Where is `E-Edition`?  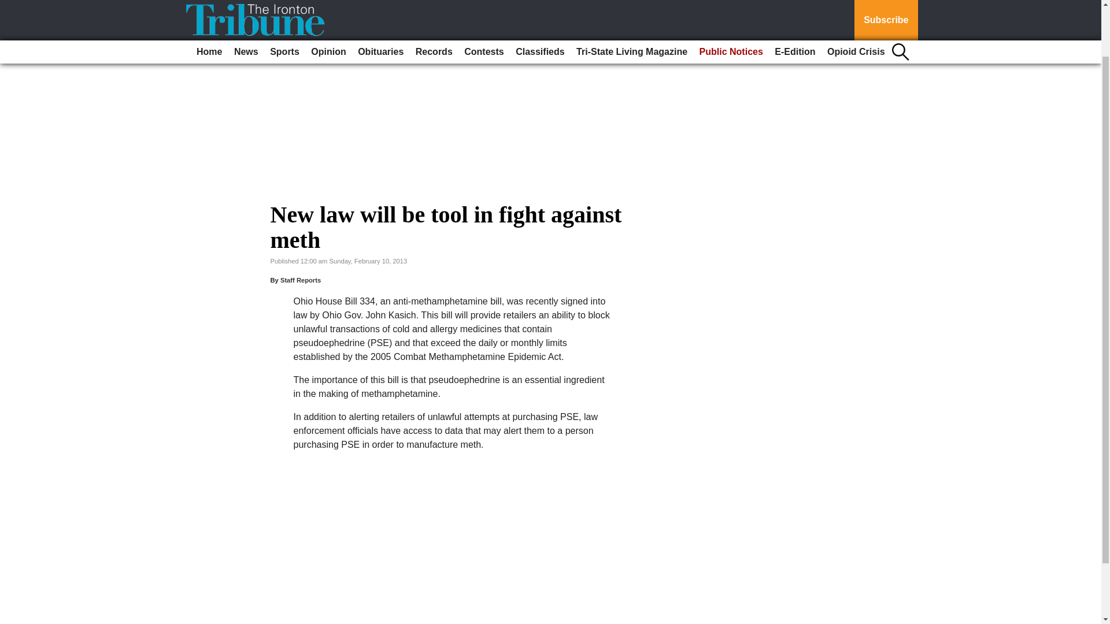
E-Edition is located at coordinates (795, 2).